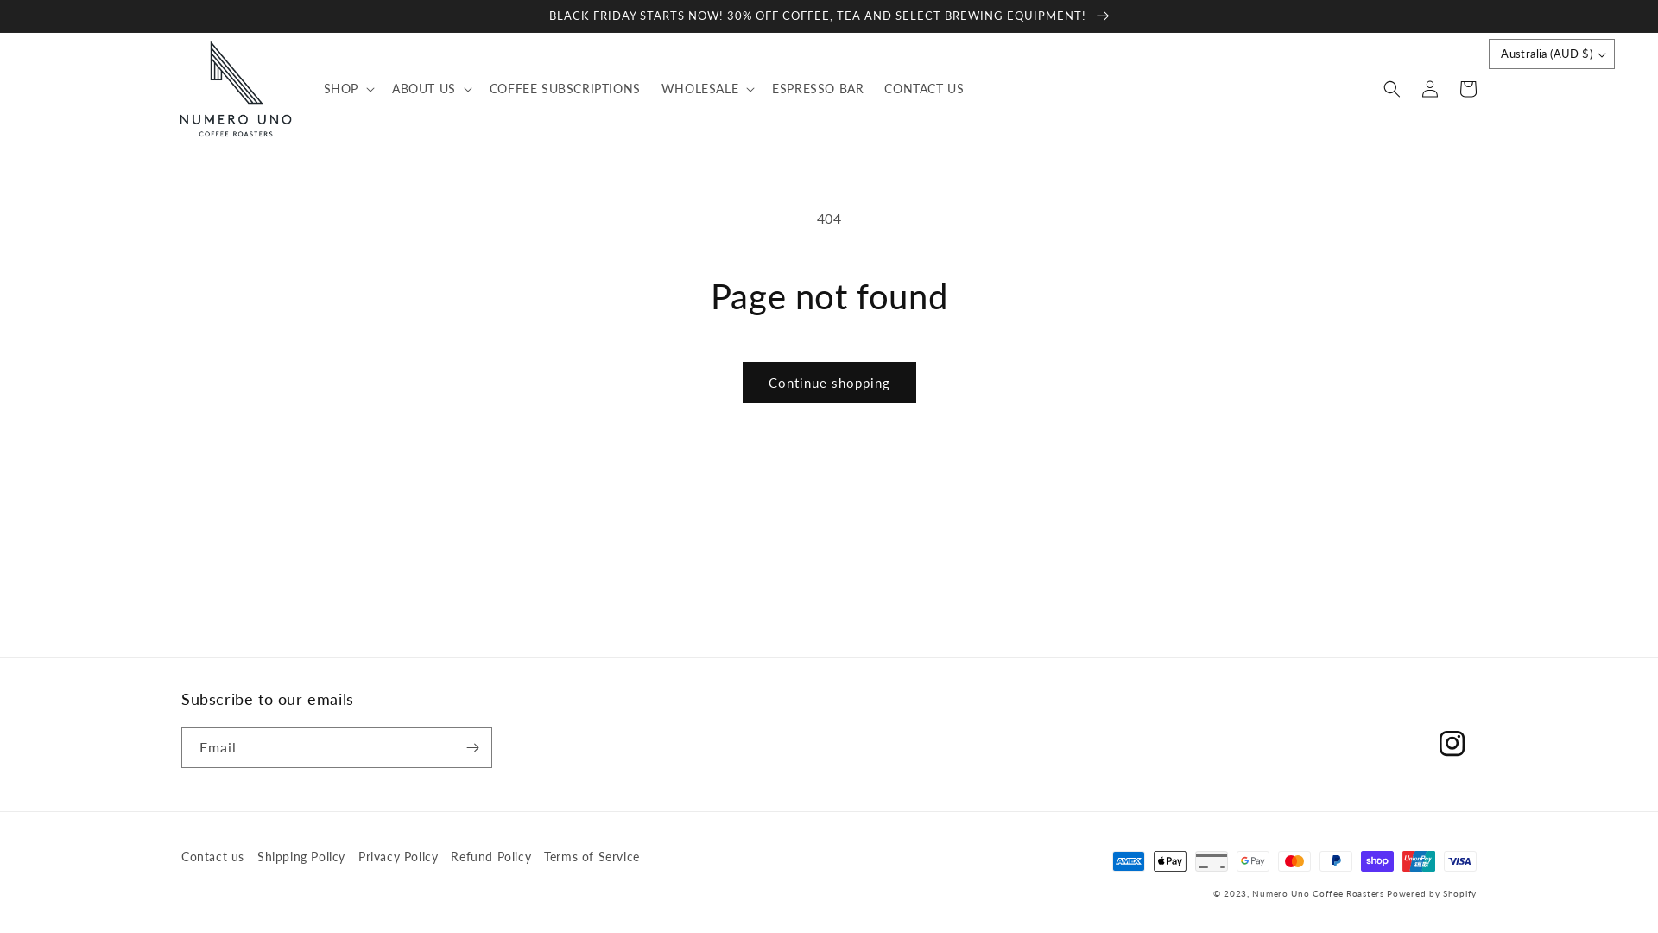 The width and height of the screenshot is (1658, 933). I want to click on Refund Policy, so click(490, 857).